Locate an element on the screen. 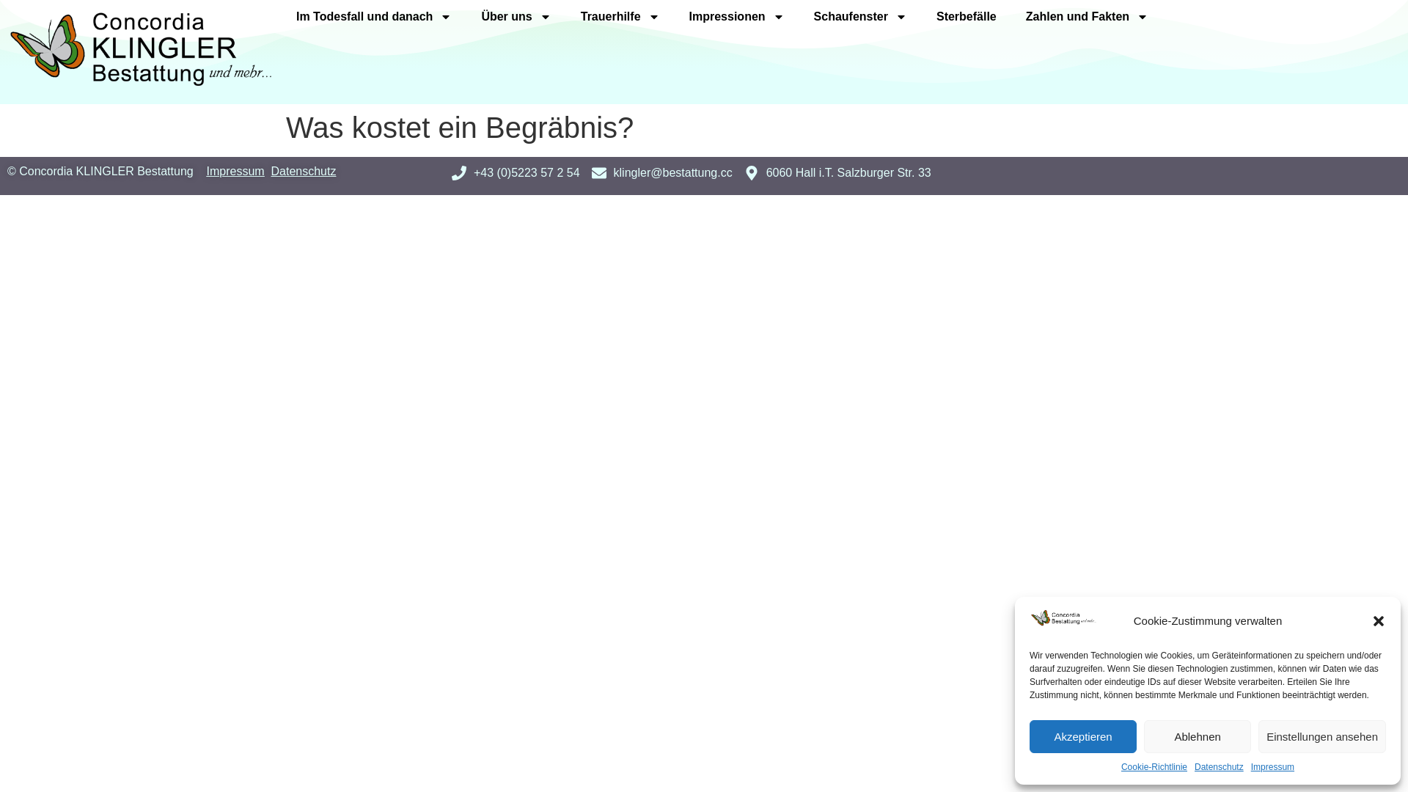 This screenshot has width=1408, height=792. Ablehnen is located at coordinates (1198, 736).